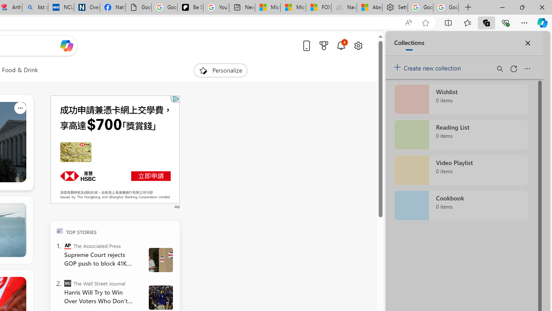 The height and width of the screenshot is (311, 552). I want to click on Google Analytics Opt-out Browser Add-on Download Page, so click(138, 8).